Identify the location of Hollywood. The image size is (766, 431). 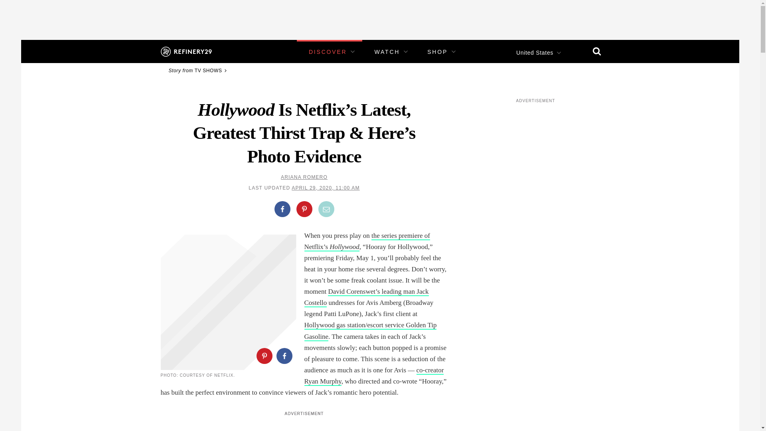
(344, 247).